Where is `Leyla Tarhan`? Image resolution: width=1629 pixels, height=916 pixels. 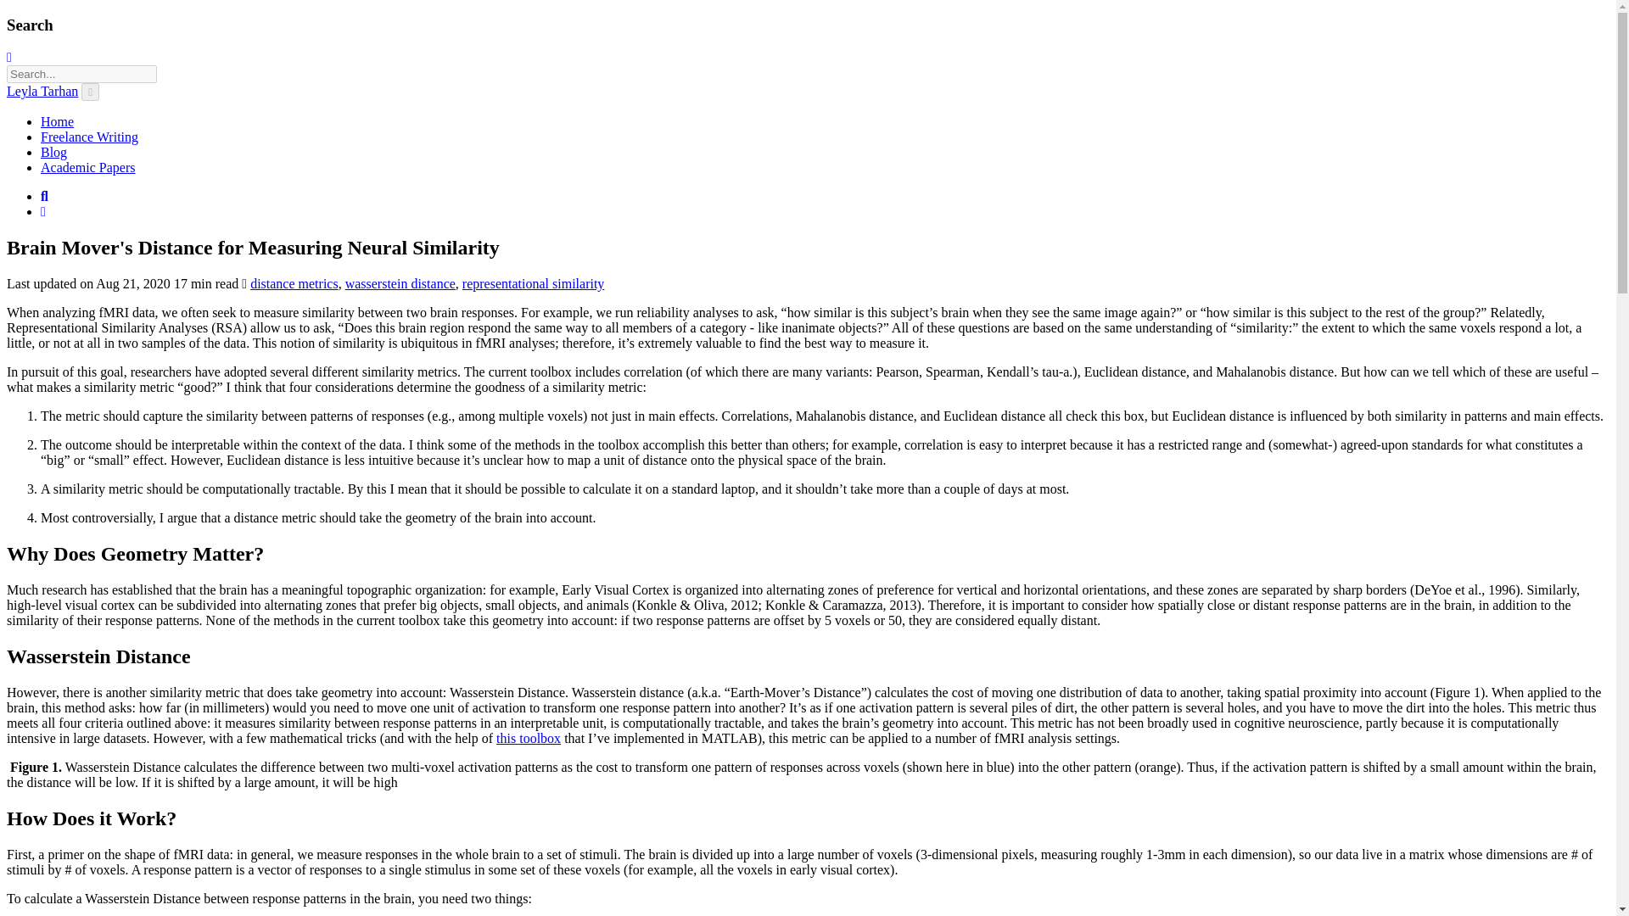
Leyla Tarhan is located at coordinates (42, 91).